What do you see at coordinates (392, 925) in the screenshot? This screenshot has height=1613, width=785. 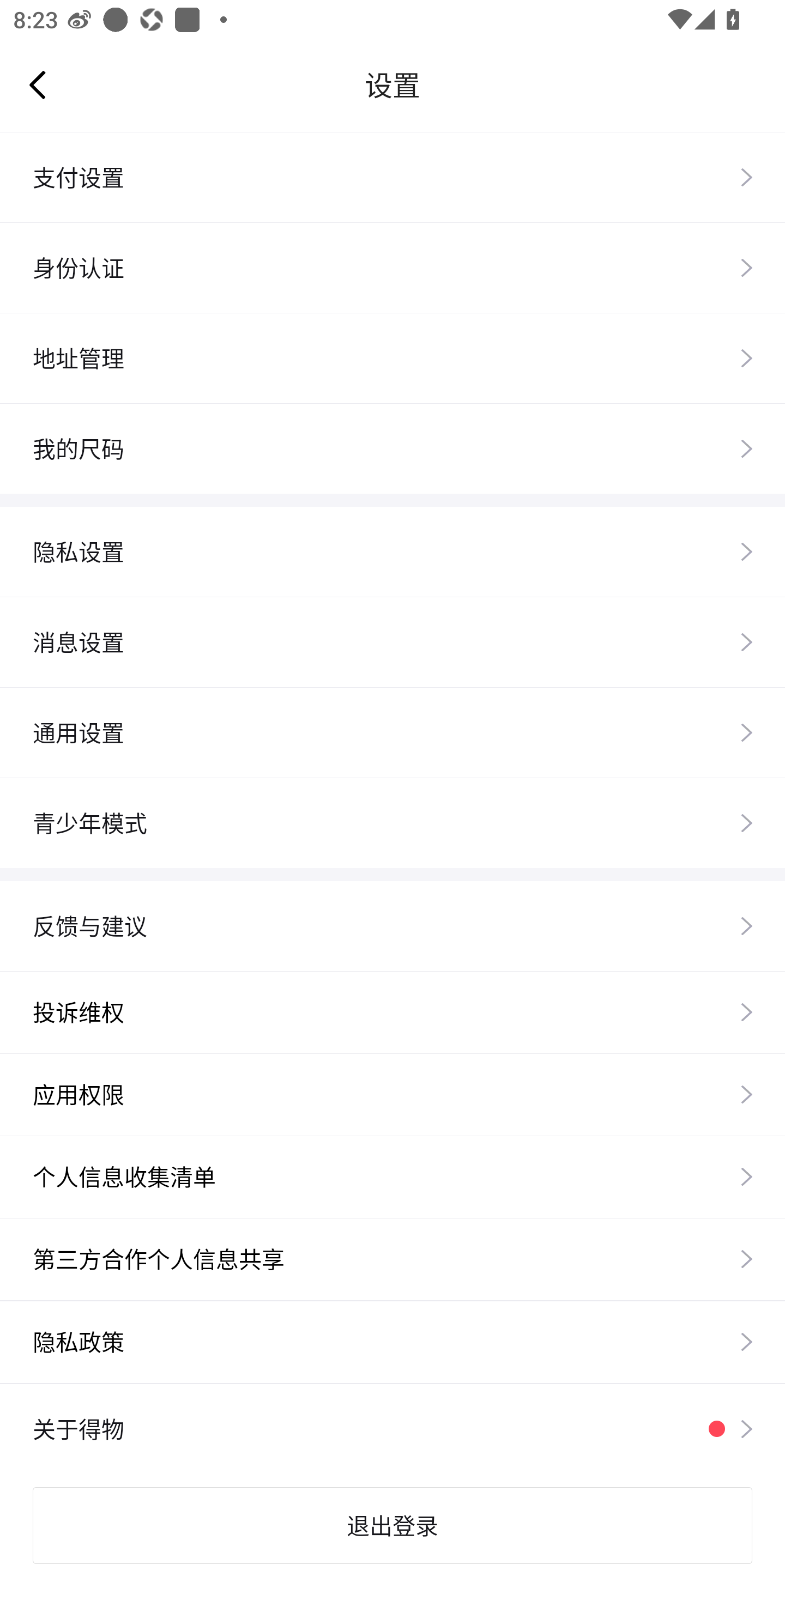 I see `反馈与建议` at bounding box center [392, 925].